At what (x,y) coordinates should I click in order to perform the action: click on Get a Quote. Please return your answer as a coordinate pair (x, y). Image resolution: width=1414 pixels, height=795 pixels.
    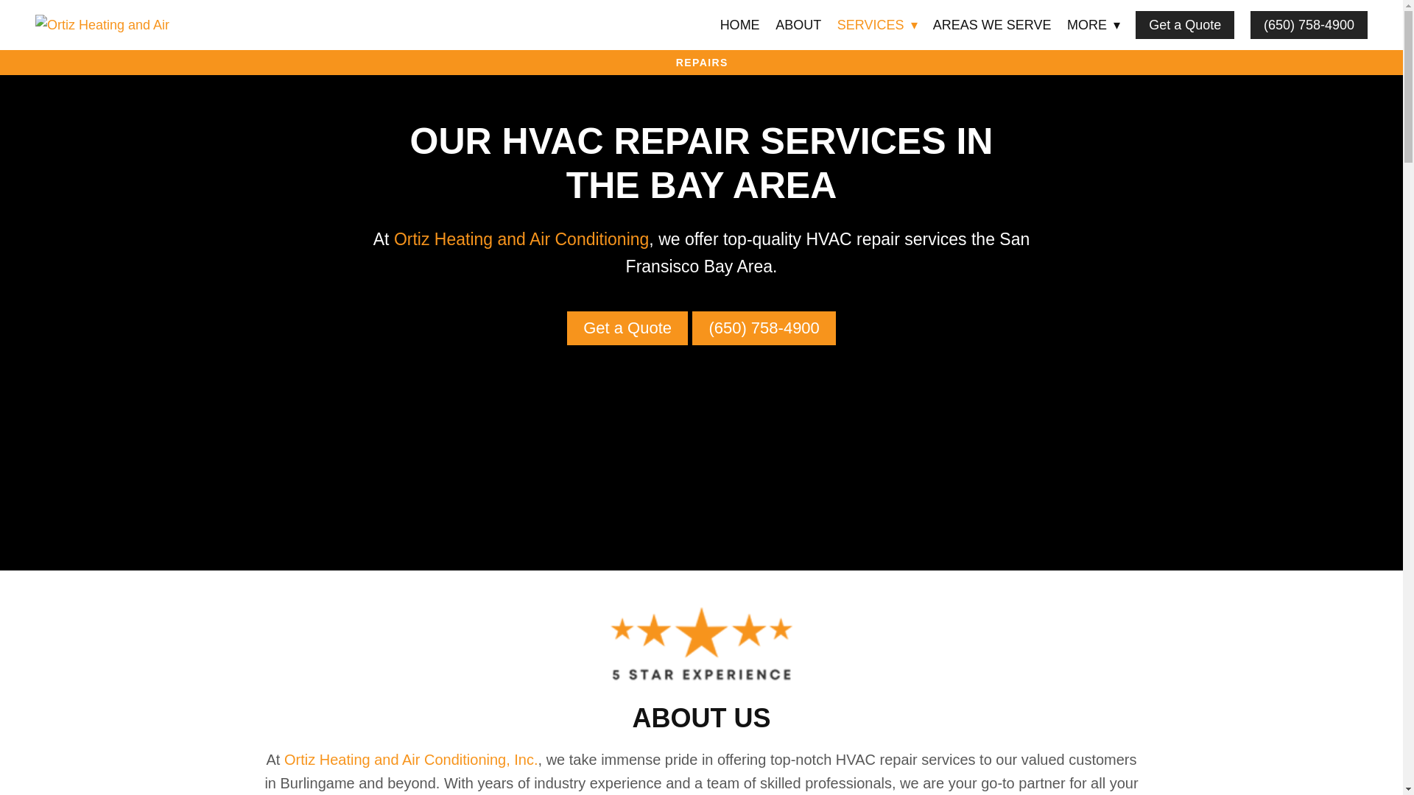
    Looking at the image, I should click on (1184, 25).